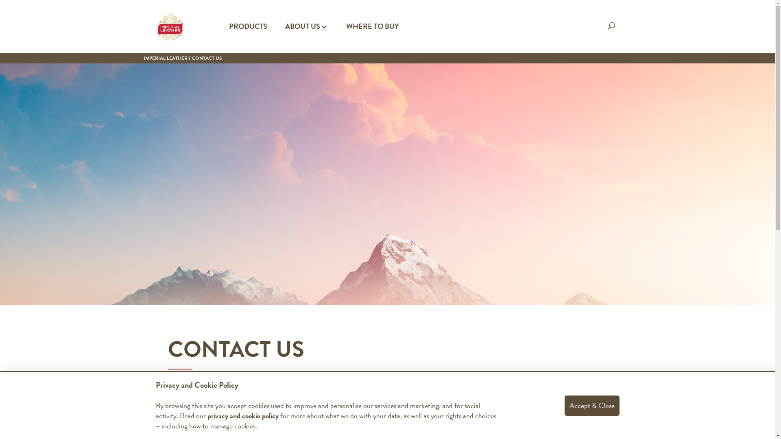 This screenshot has width=781, height=439. Describe the element at coordinates (592, 405) in the screenshot. I see `Accept & Close` at that location.